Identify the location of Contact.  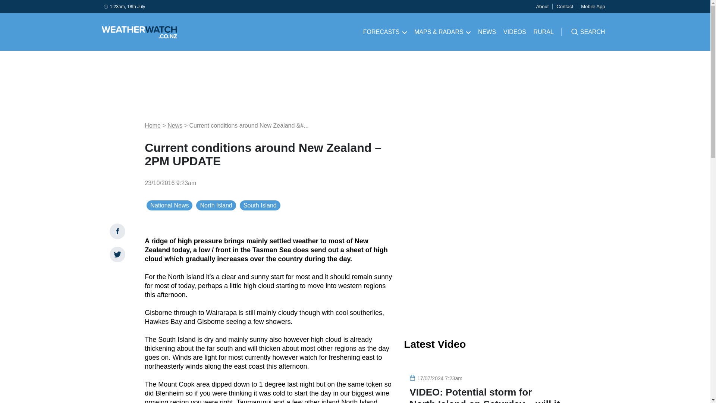
(565, 6).